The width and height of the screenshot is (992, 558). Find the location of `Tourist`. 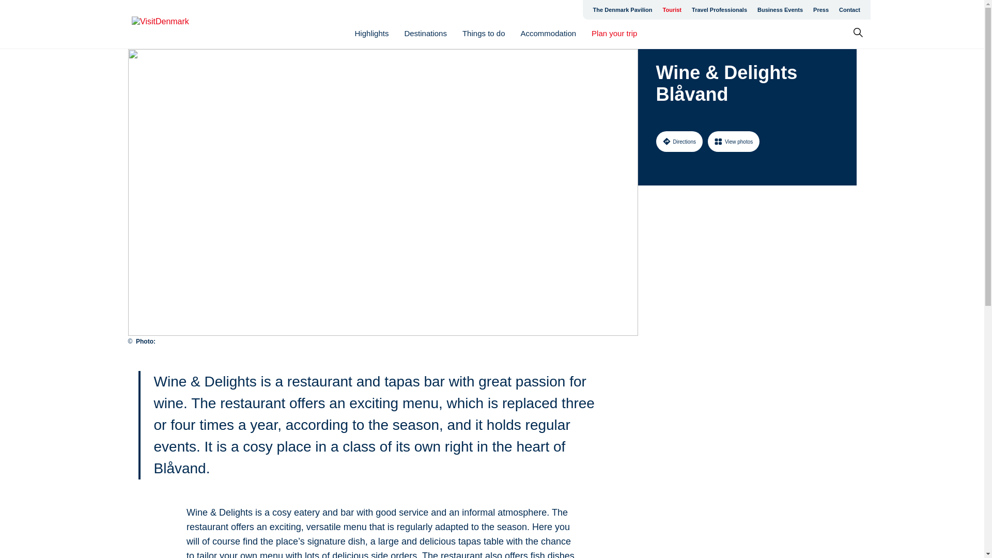

Tourist is located at coordinates (672, 9).